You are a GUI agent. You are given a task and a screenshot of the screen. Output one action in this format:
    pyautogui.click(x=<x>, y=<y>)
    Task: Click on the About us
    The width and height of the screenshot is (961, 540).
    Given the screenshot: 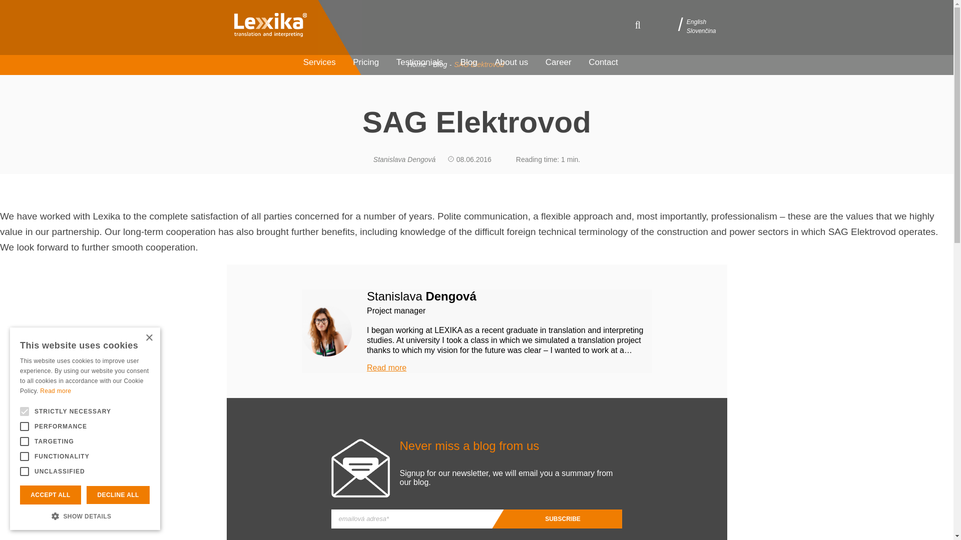 What is the action you would take?
    pyautogui.click(x=511, y=62)
    